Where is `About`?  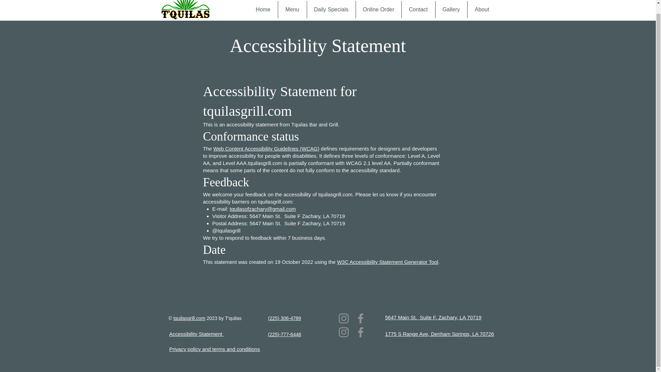 About is located at coordinates (482, 10).